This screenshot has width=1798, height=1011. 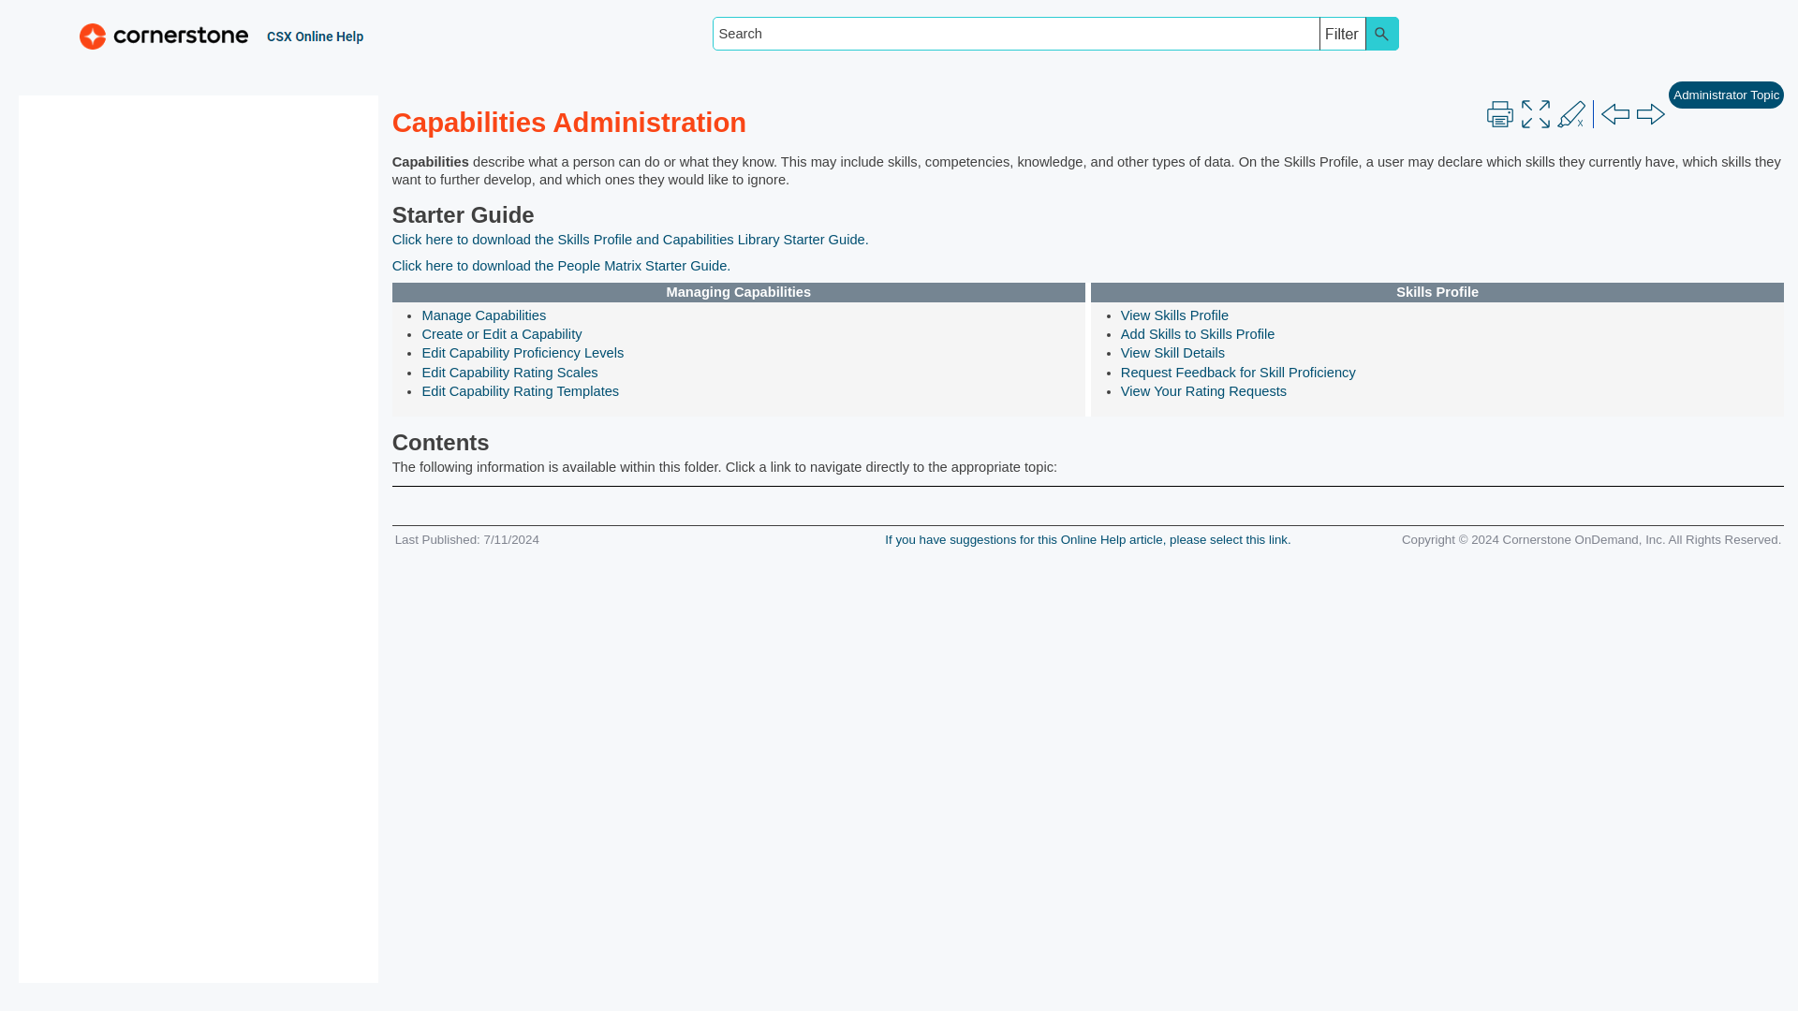 What do you see at coordinates (519, 391) in the screenshot?
I see `Edit Capability Rating Templates` at bounding box center [519, 391].